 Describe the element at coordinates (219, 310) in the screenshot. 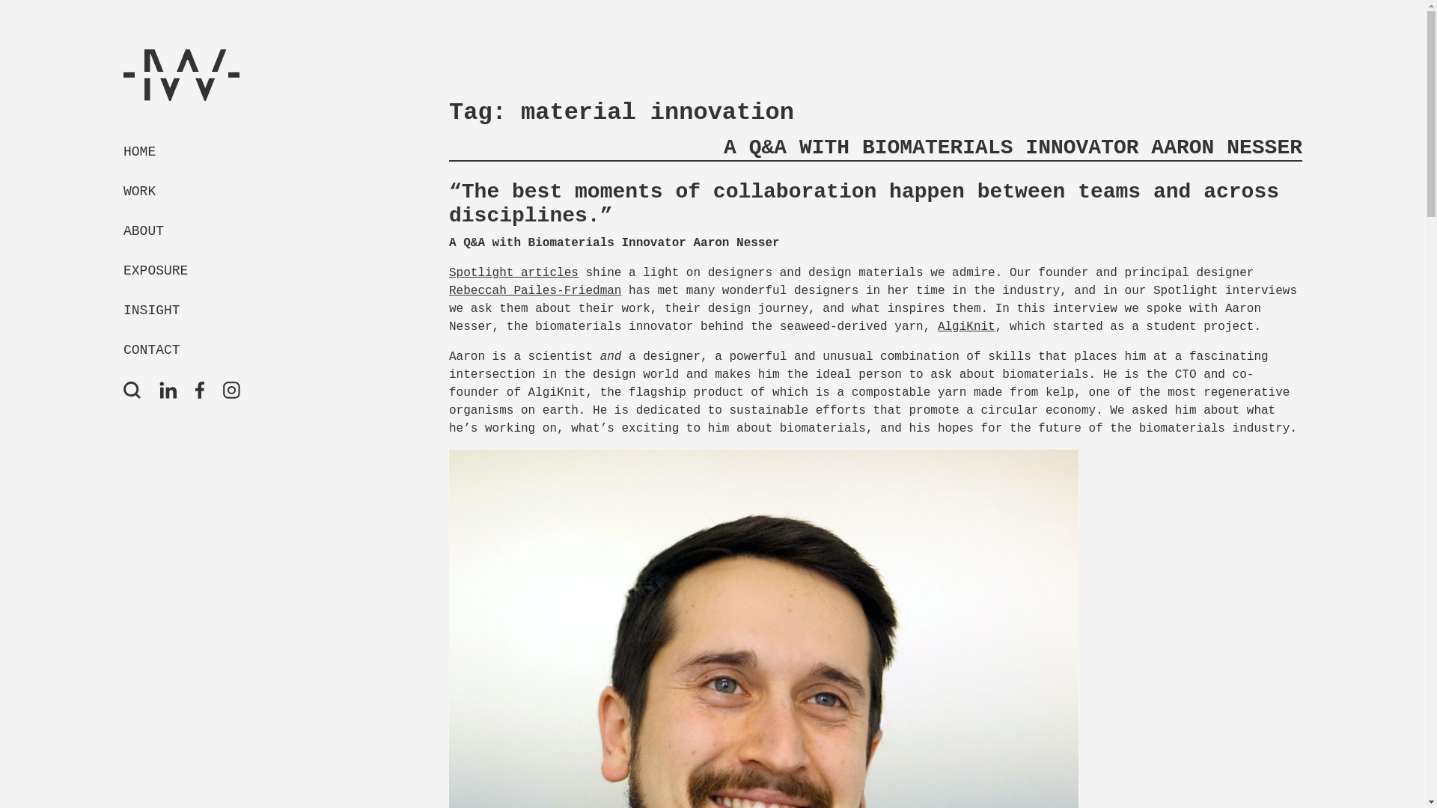

I see `INSIGHT` at that location.